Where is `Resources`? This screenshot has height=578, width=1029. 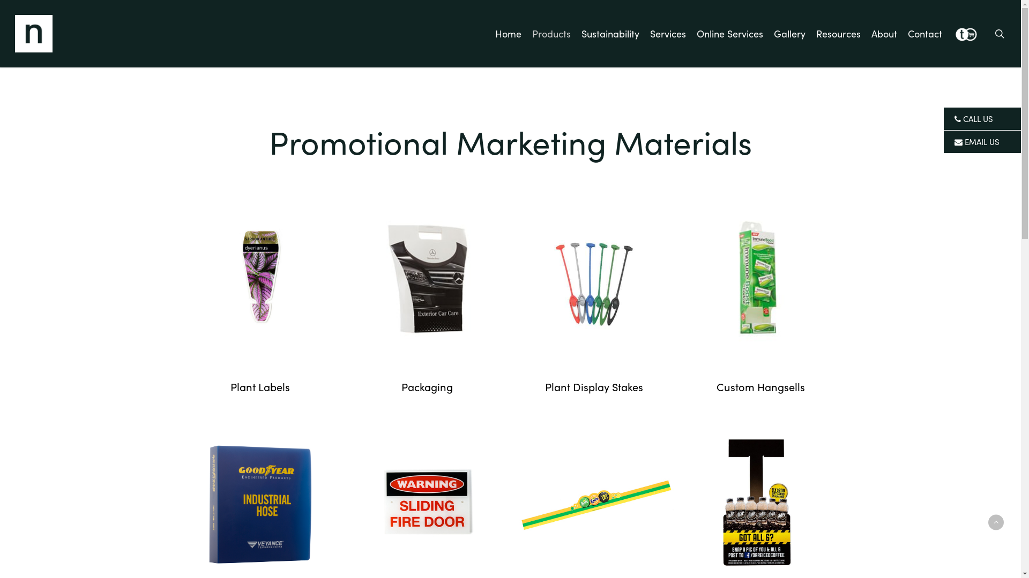 Resources is located at coordinates (838, 34).